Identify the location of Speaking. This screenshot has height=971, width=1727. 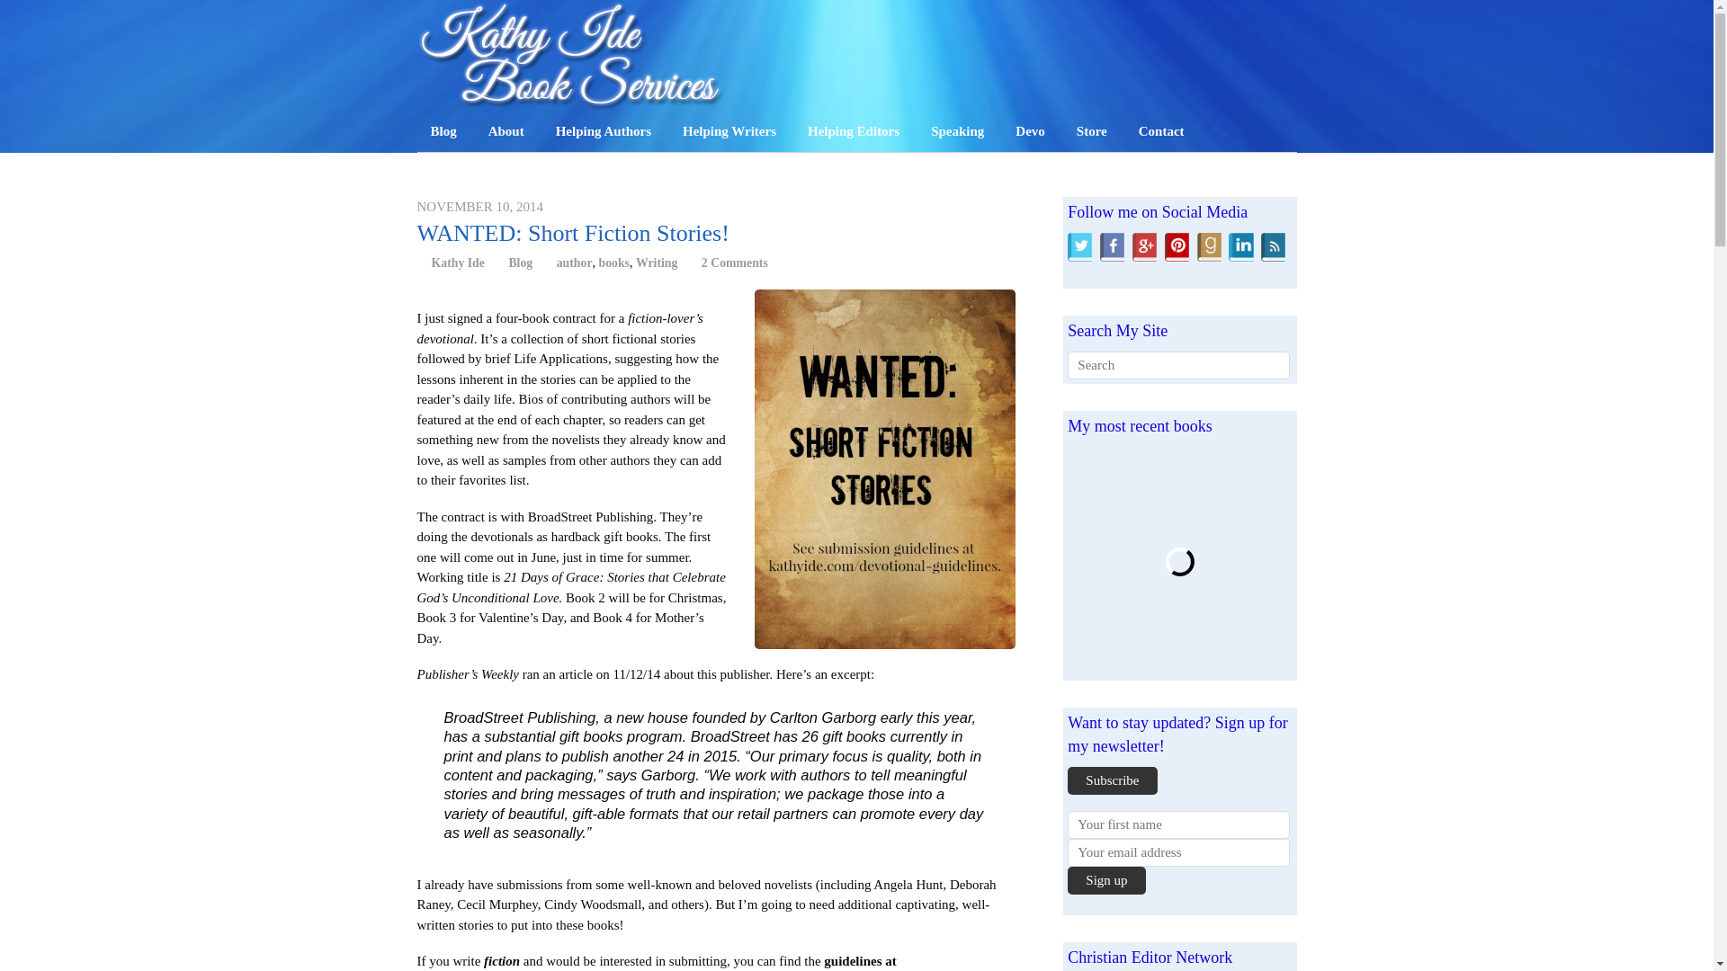
(957, 131).